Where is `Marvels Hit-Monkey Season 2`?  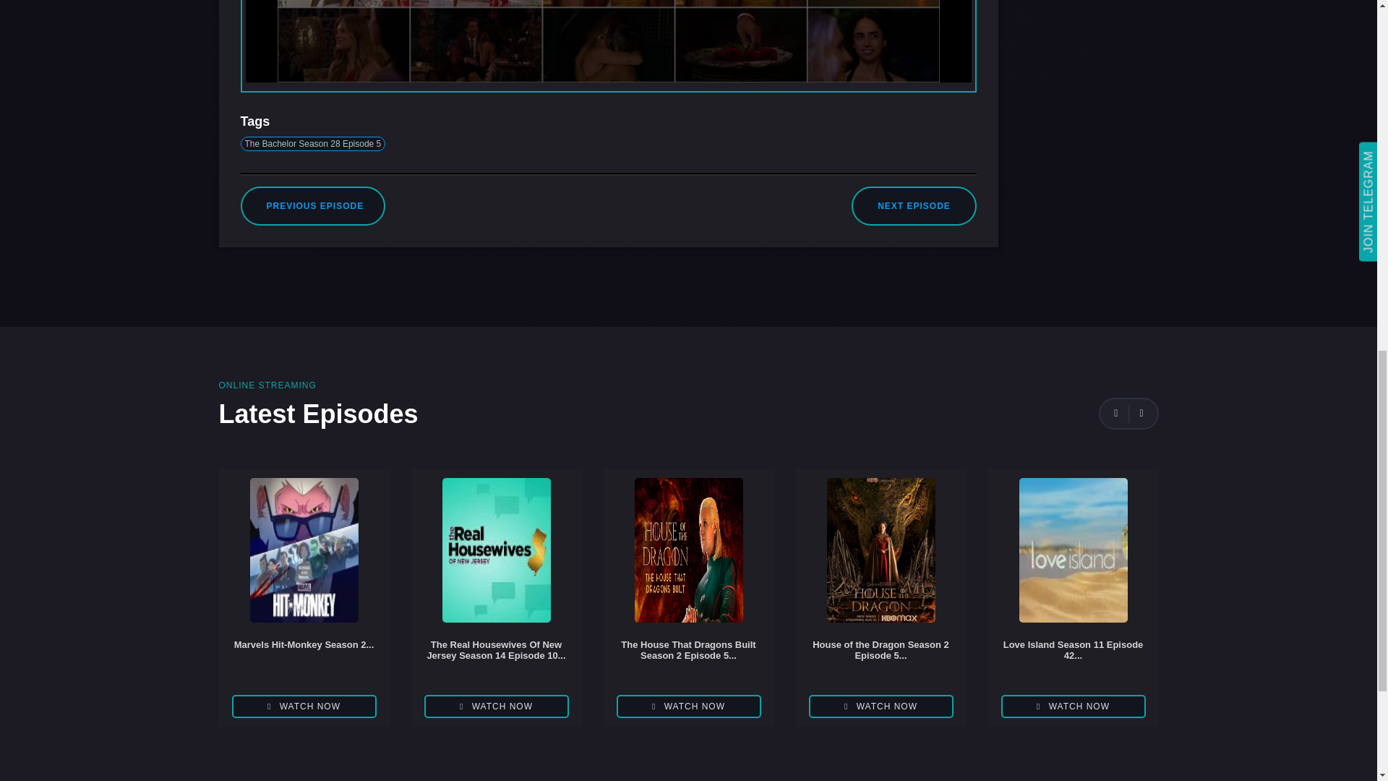 Marvels Hit-Monkey Season 2 is located at coordinates (304, 657).